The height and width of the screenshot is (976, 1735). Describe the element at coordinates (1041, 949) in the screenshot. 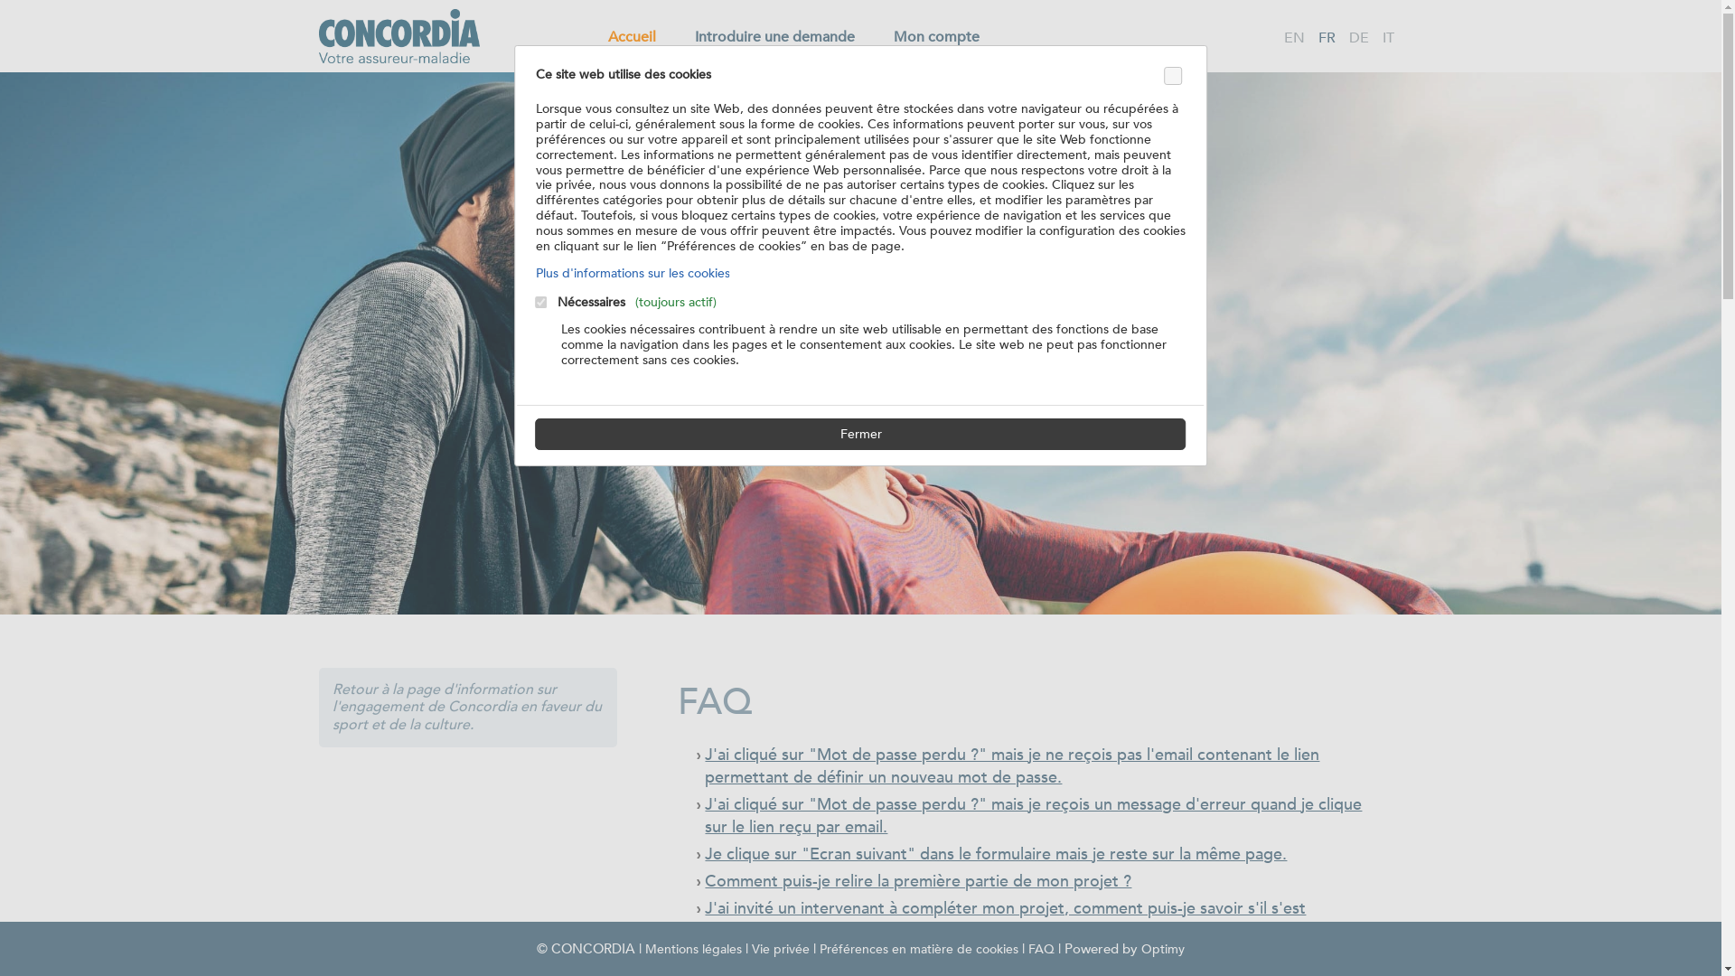

I see `FAQ` at that location.